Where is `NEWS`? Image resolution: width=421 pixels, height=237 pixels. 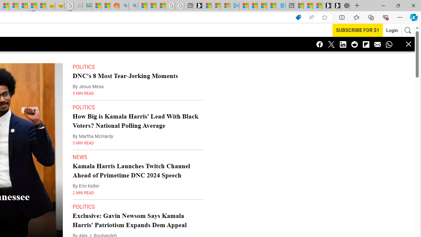
NEWS is located at coordinates (80, 157).